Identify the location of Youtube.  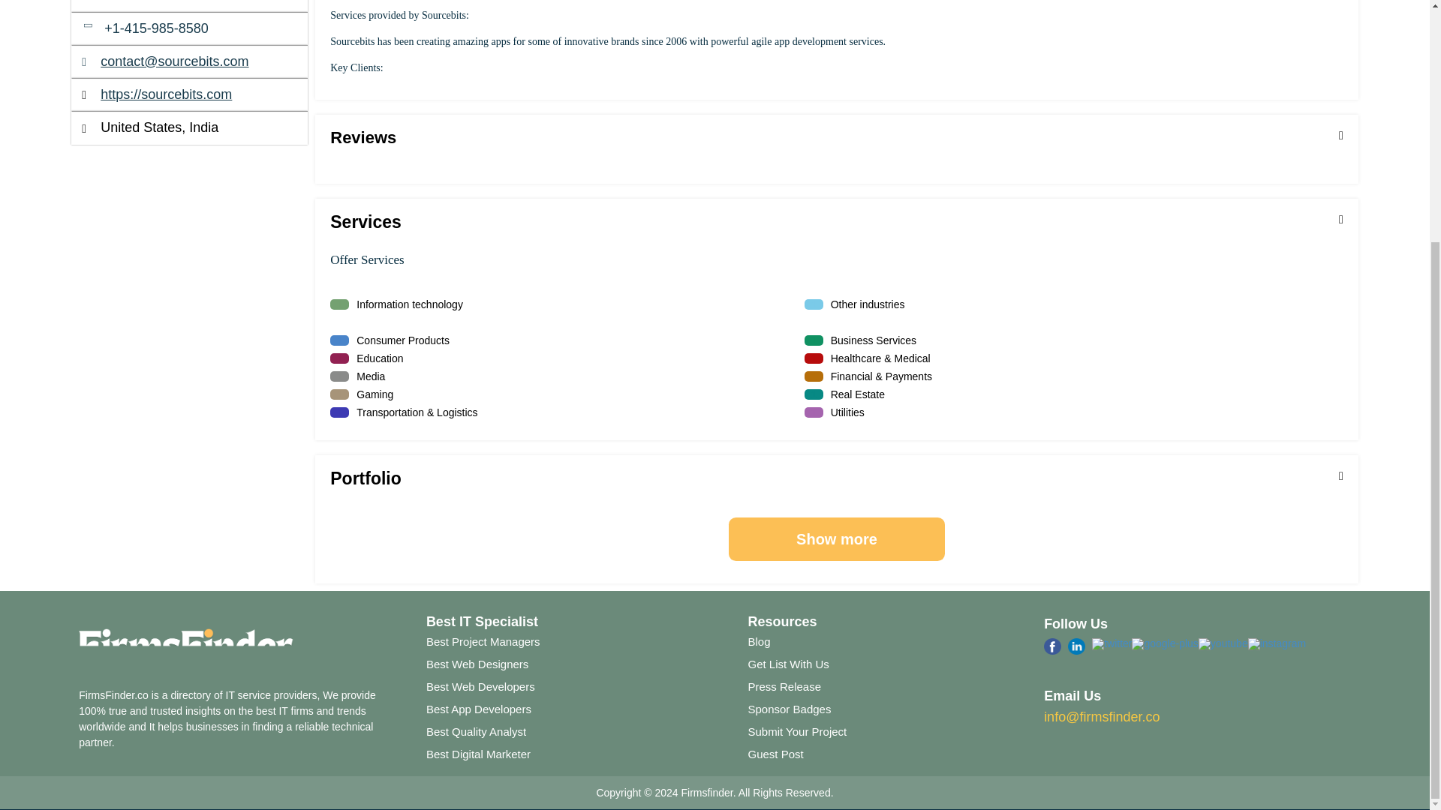
(1223, 652).